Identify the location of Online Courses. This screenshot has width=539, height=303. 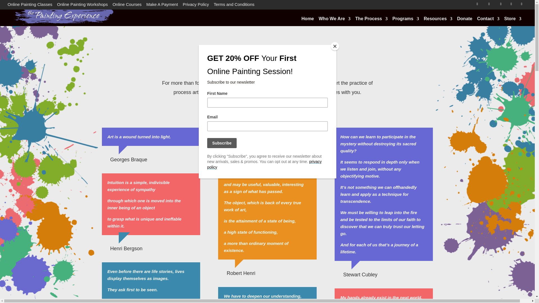
(127, 6).